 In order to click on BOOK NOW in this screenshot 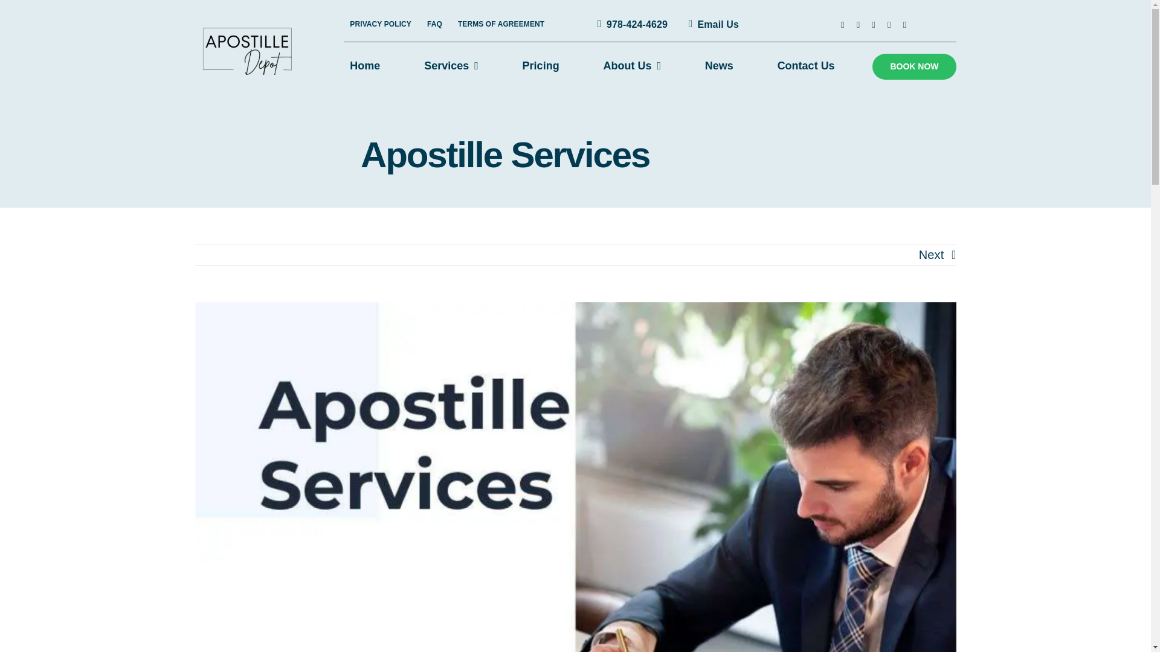, I will do `click(913, 66)`.